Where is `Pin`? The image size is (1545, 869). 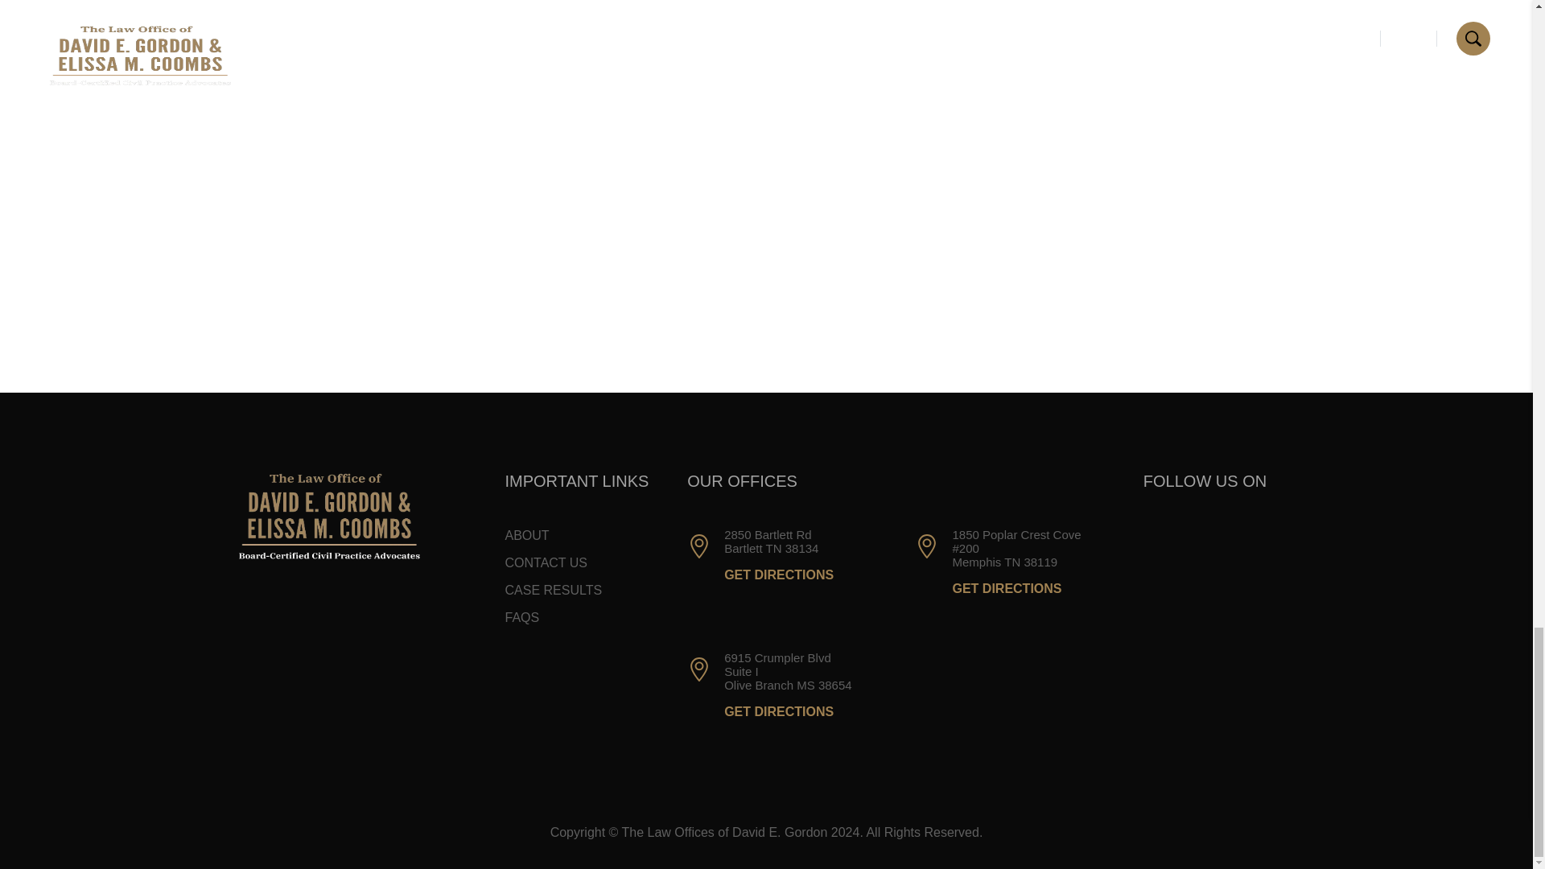
Pin is located at coordinates (698, 669).